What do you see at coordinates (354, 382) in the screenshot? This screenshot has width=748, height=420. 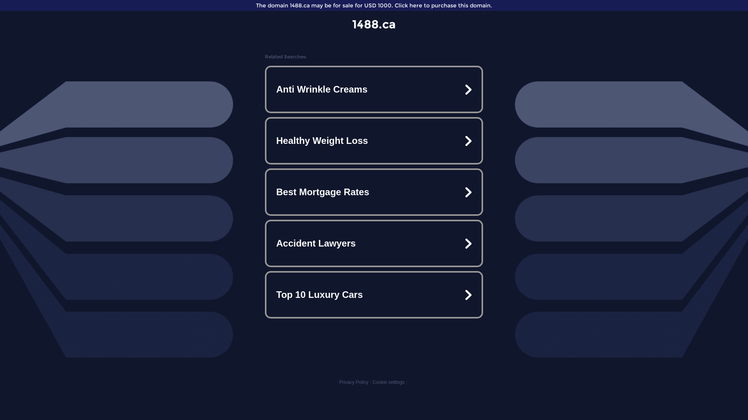 I see `Privacy Policy` at bounding box center [354, 382].